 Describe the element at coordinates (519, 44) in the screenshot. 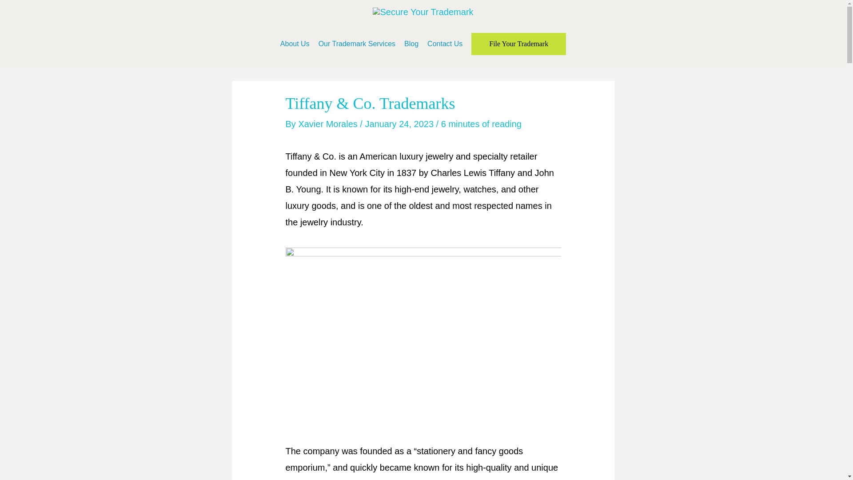

I see `File Your Trademark` at that location.